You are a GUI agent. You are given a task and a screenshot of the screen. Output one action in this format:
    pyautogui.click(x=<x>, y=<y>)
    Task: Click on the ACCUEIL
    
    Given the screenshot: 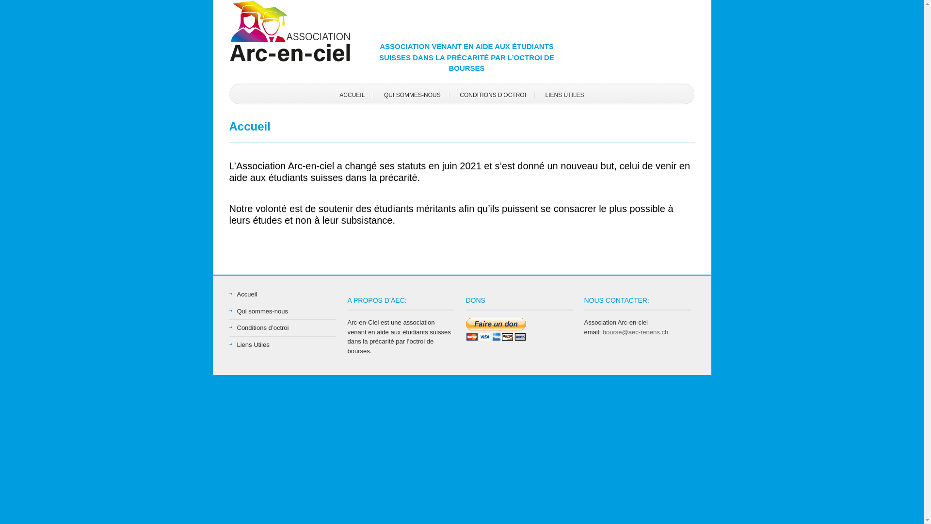 What is the action you would take?
    pyautogui.click(x=352, y=95)
    